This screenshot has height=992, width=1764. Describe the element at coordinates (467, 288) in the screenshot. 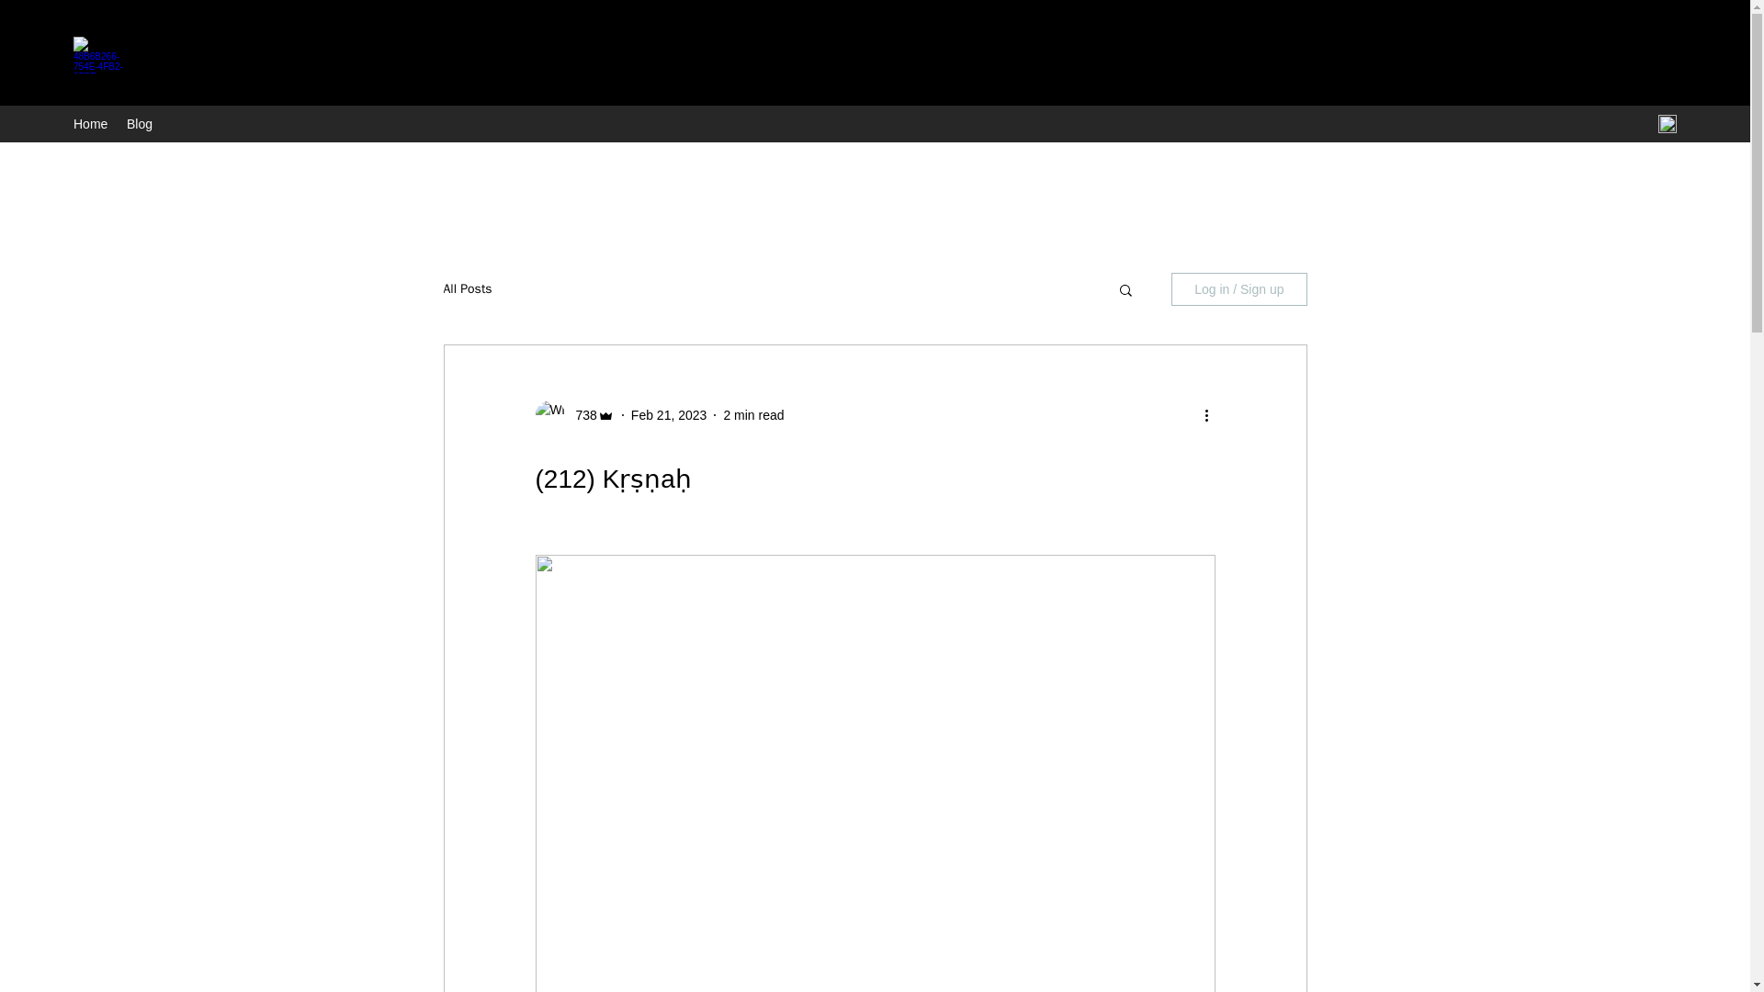

I see `All Posts` at that location.